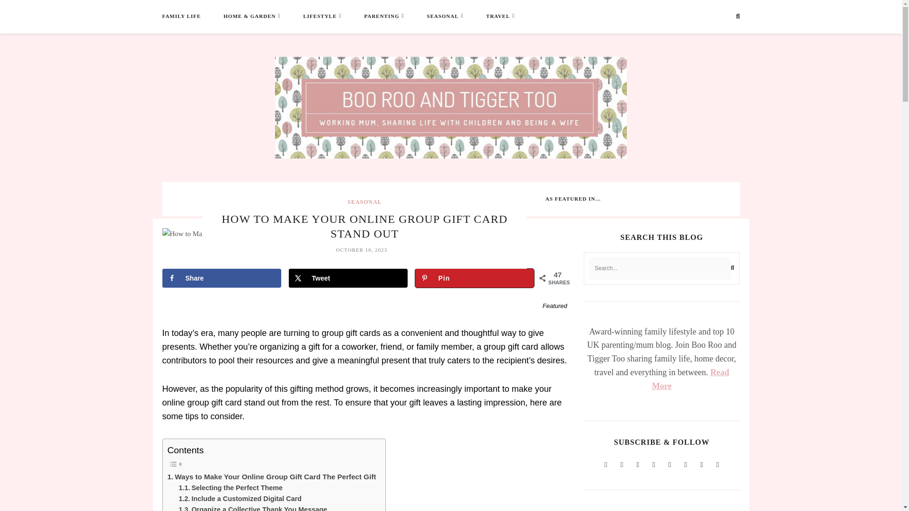  I want to click on Include a Customized Digital Card, so click(241, 499).